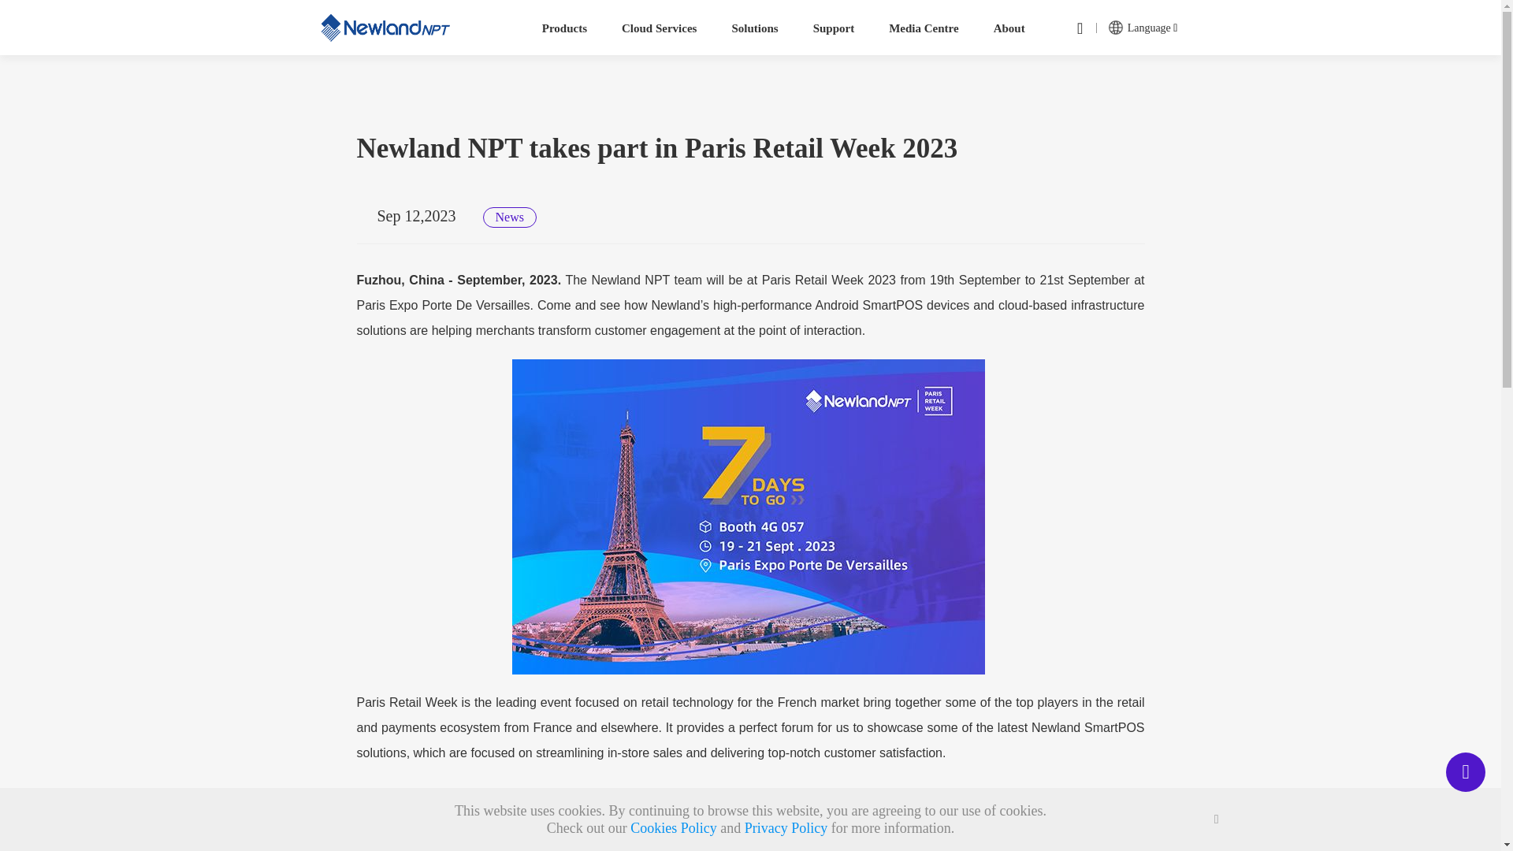  Describe the element at coordinates (924, 28) in the screenshot. I see `Media Centre` at that location.